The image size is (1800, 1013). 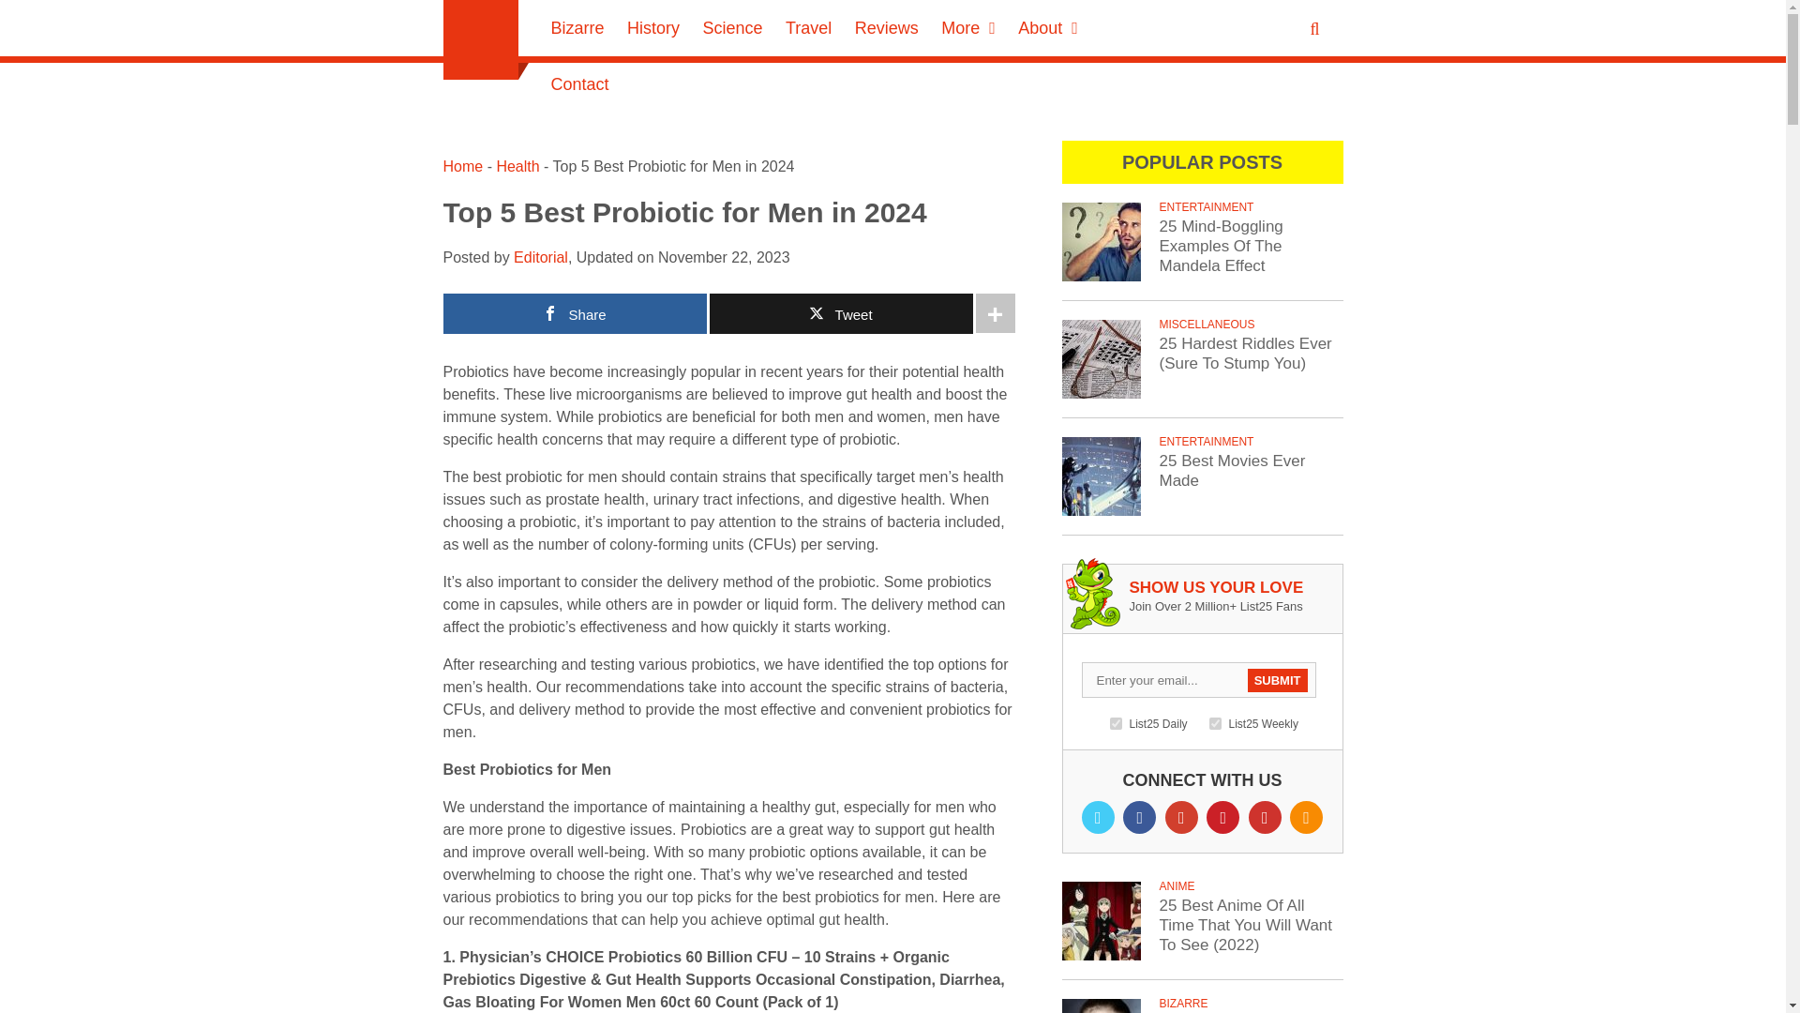 I want to click on 2, so click(x=1215, y=722).